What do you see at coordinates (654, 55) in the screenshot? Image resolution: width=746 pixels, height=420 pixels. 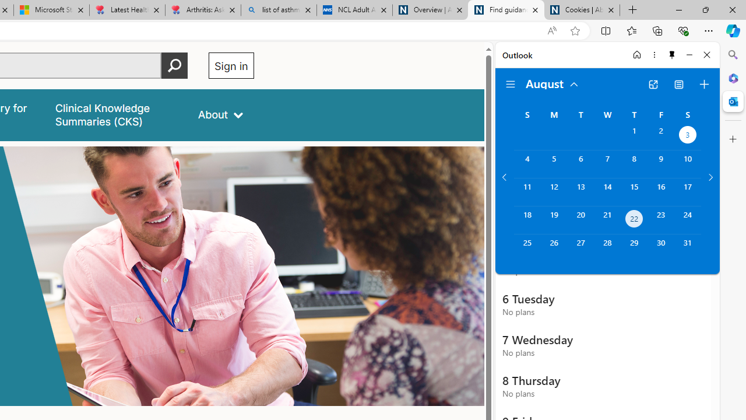 I see `More options` at bounding box center [654, 55].